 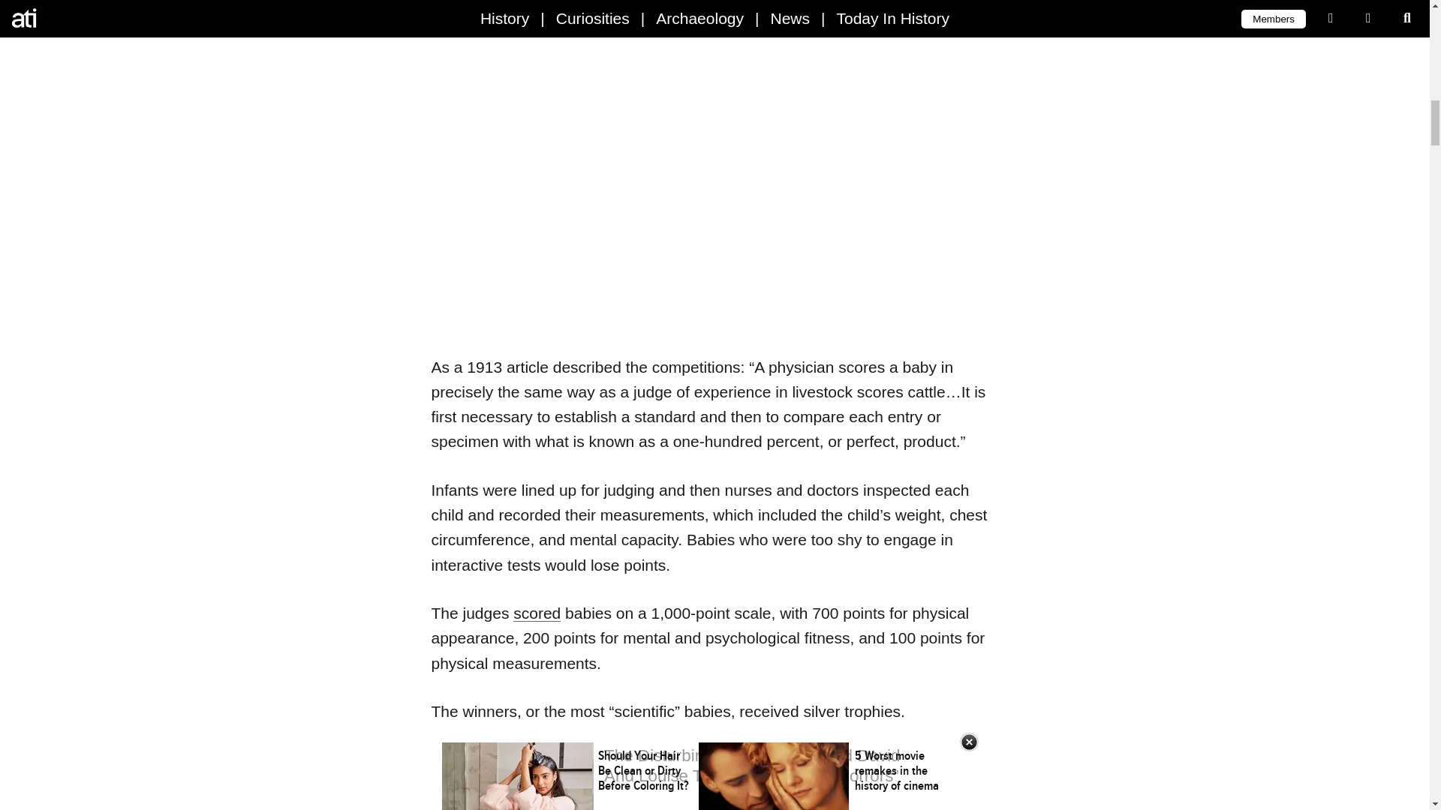 What do you see at coordinates (536, 613) in the screenshot?
I see `scored` at bounding box center [536, 613].